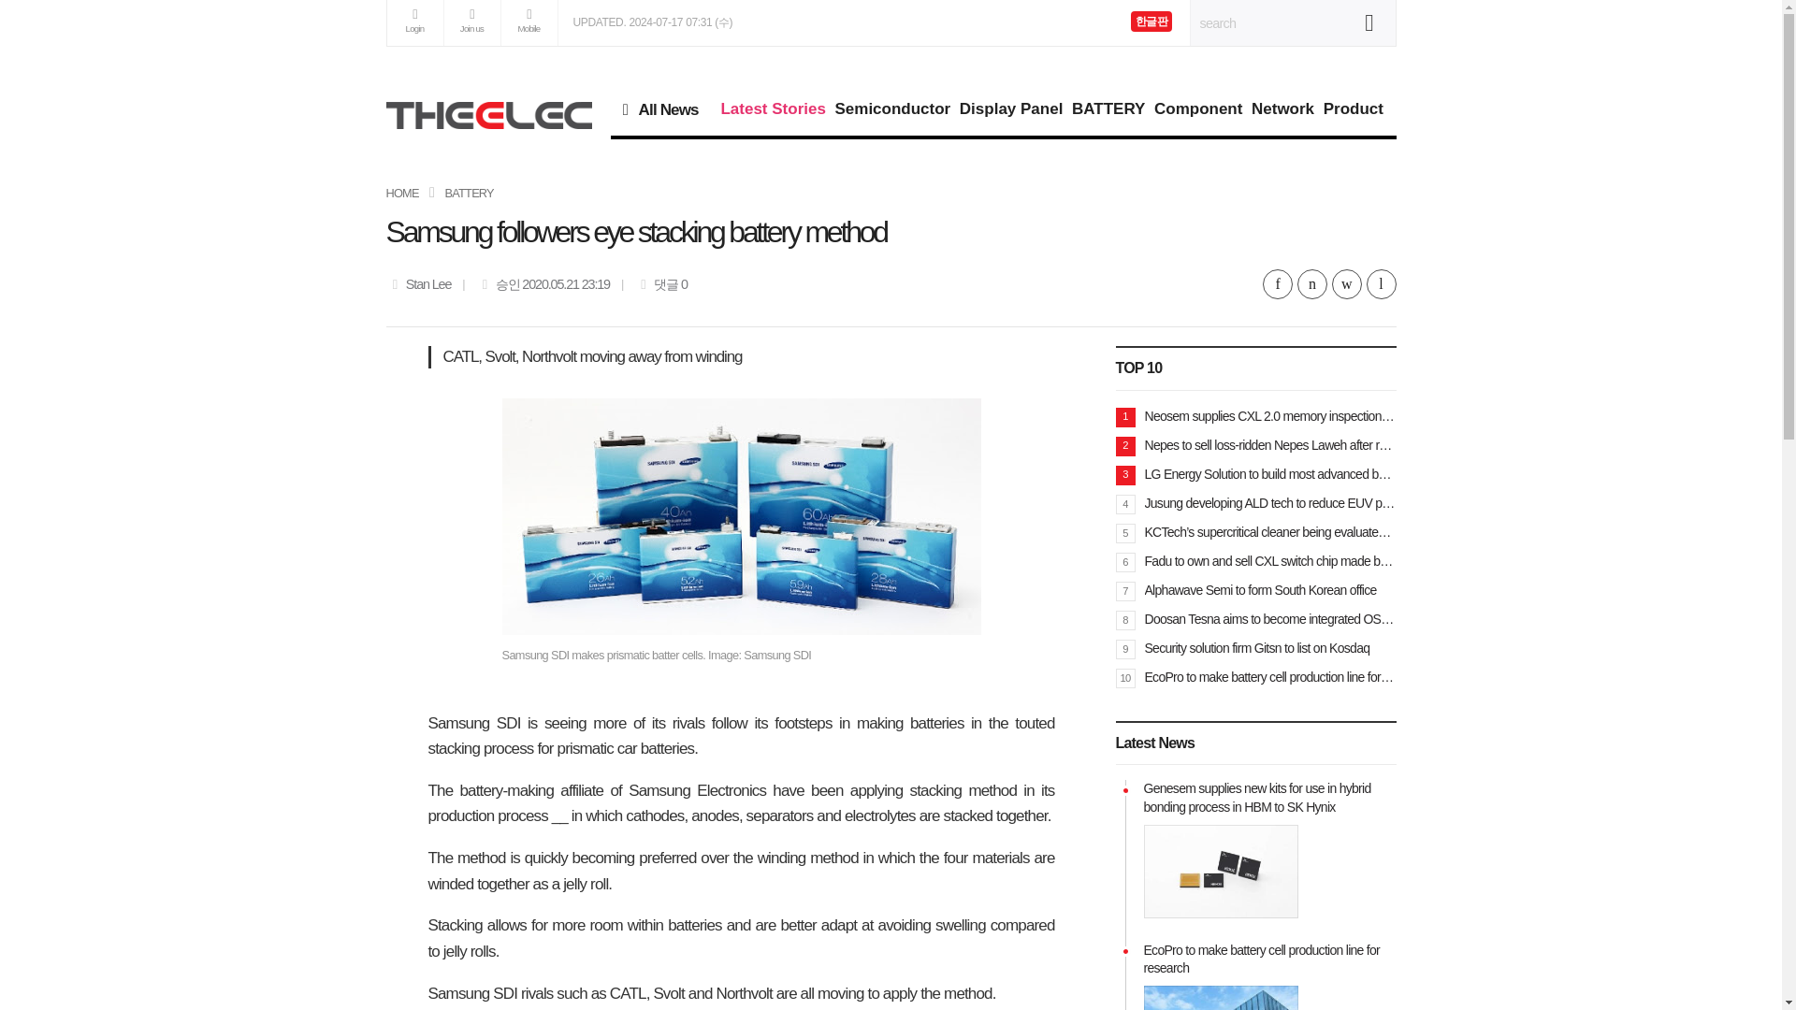  I want to click on  All News, so click(666, 108).